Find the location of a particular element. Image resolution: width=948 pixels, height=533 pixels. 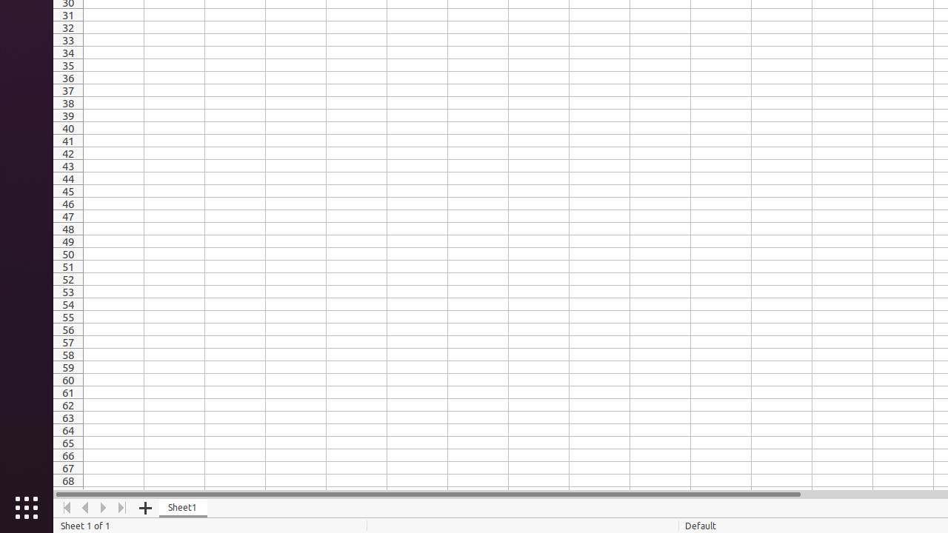

Move To Home is located at coordinates (67, 508).